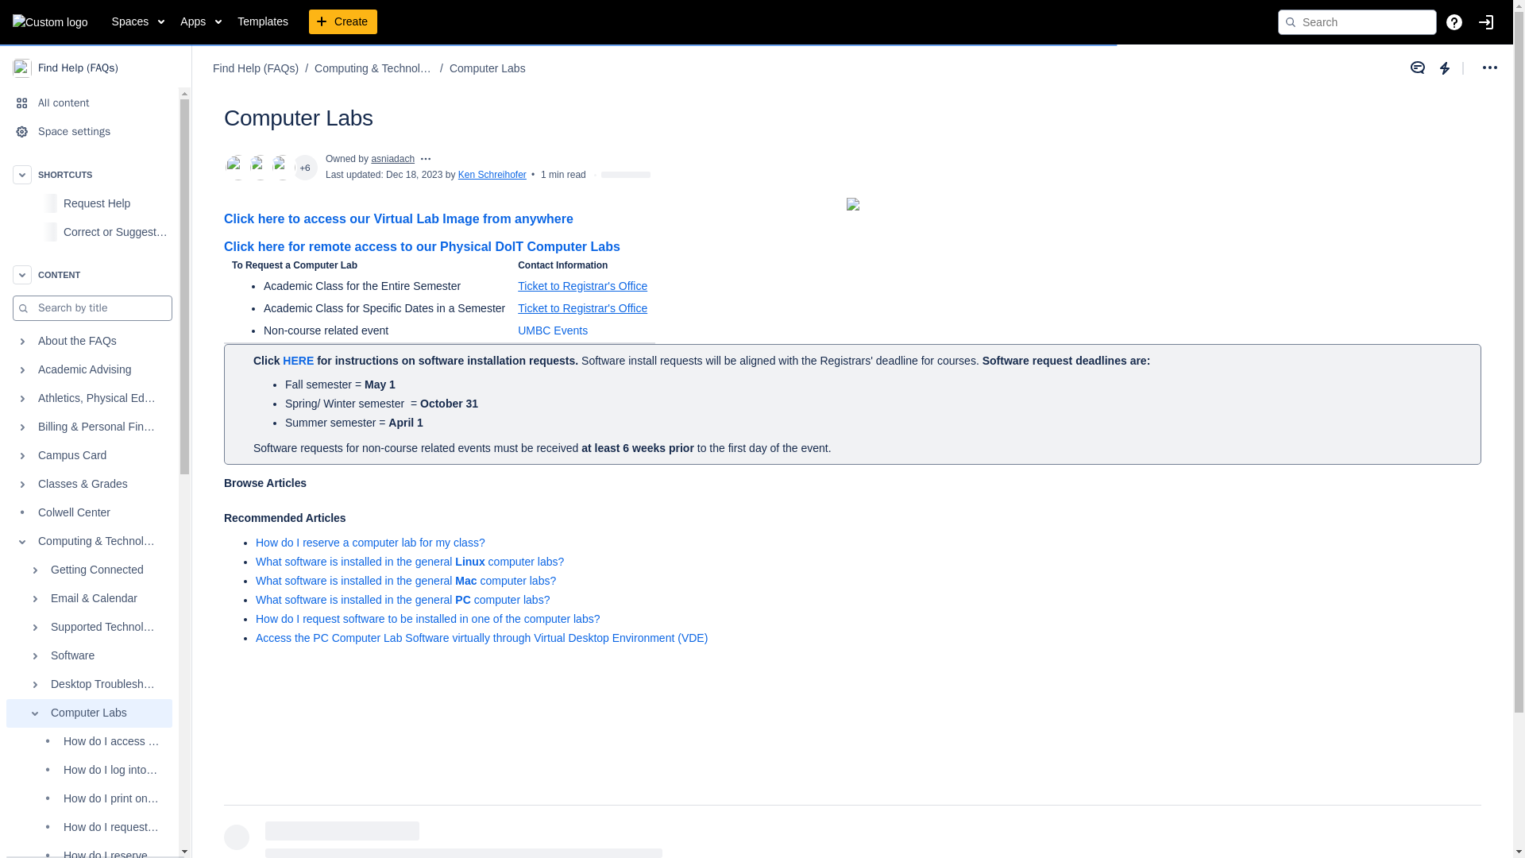 The height and width of the screenshot is (858, 1525). Describe the element at coordinates (89, 342) in the screenshot. I see `About the FAQs` at that location.